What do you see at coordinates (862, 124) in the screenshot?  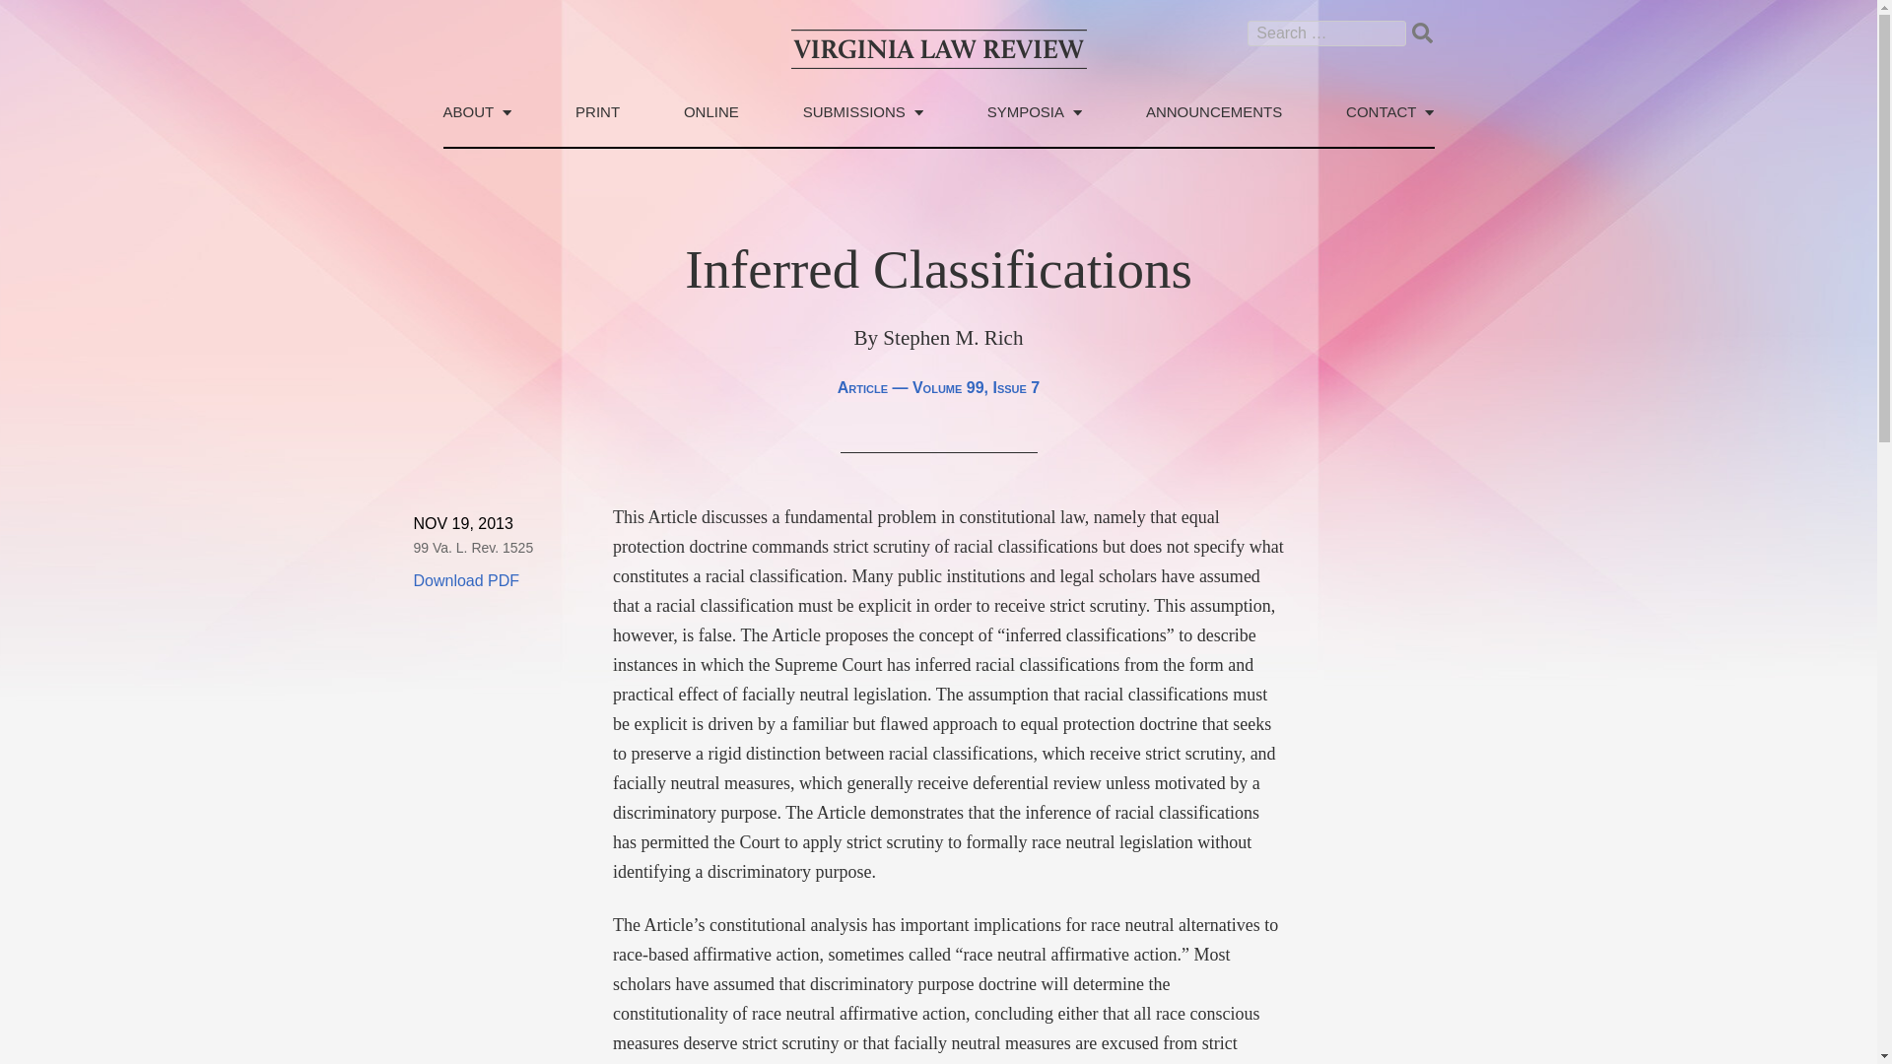 I see `SUBMISSIONS` at bounding box center [862, 124].